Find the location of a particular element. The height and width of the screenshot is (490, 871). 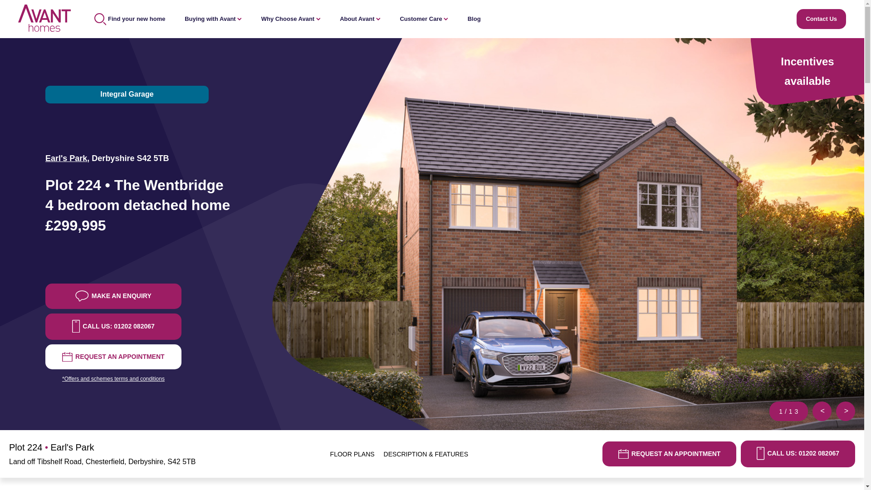

Why Choose Avant is located at coordinates (291, 18).